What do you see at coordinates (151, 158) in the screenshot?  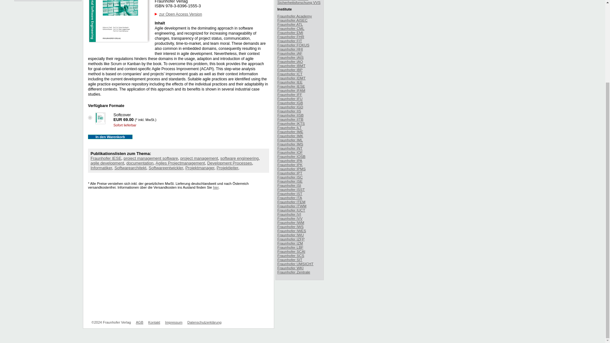 I see `project management software` at bounding box center [151, 158].